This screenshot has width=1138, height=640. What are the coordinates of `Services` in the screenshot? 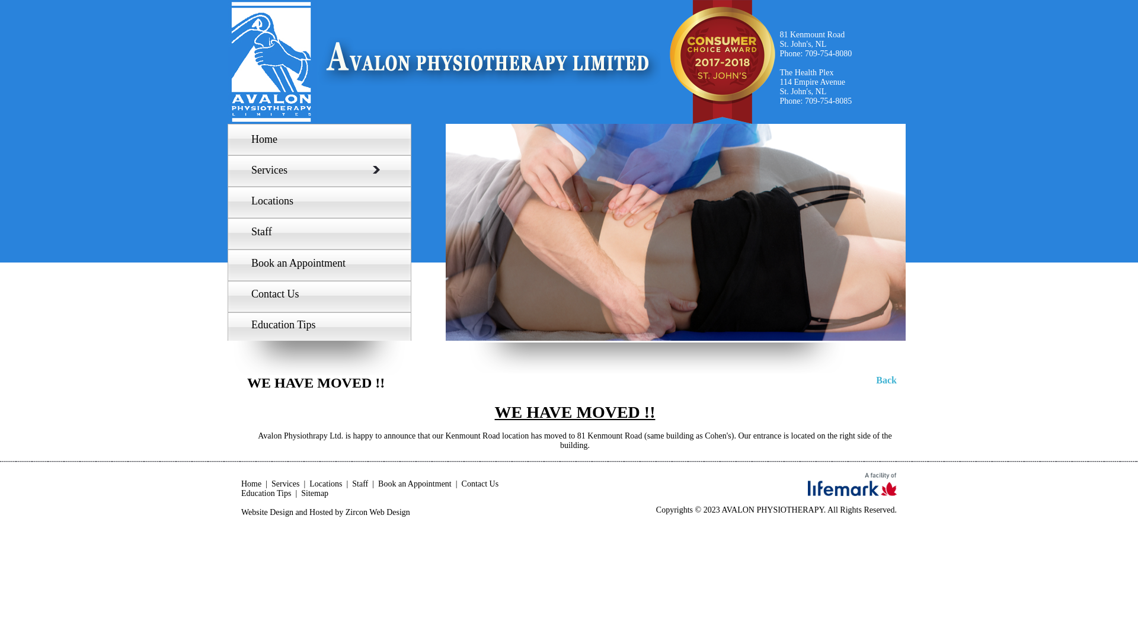 It's located at (285, 484).